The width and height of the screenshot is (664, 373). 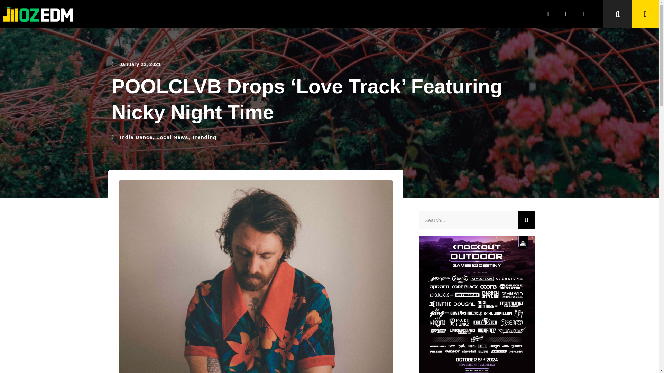 I want to click on Indie Dance, so click(x=136, y=137).